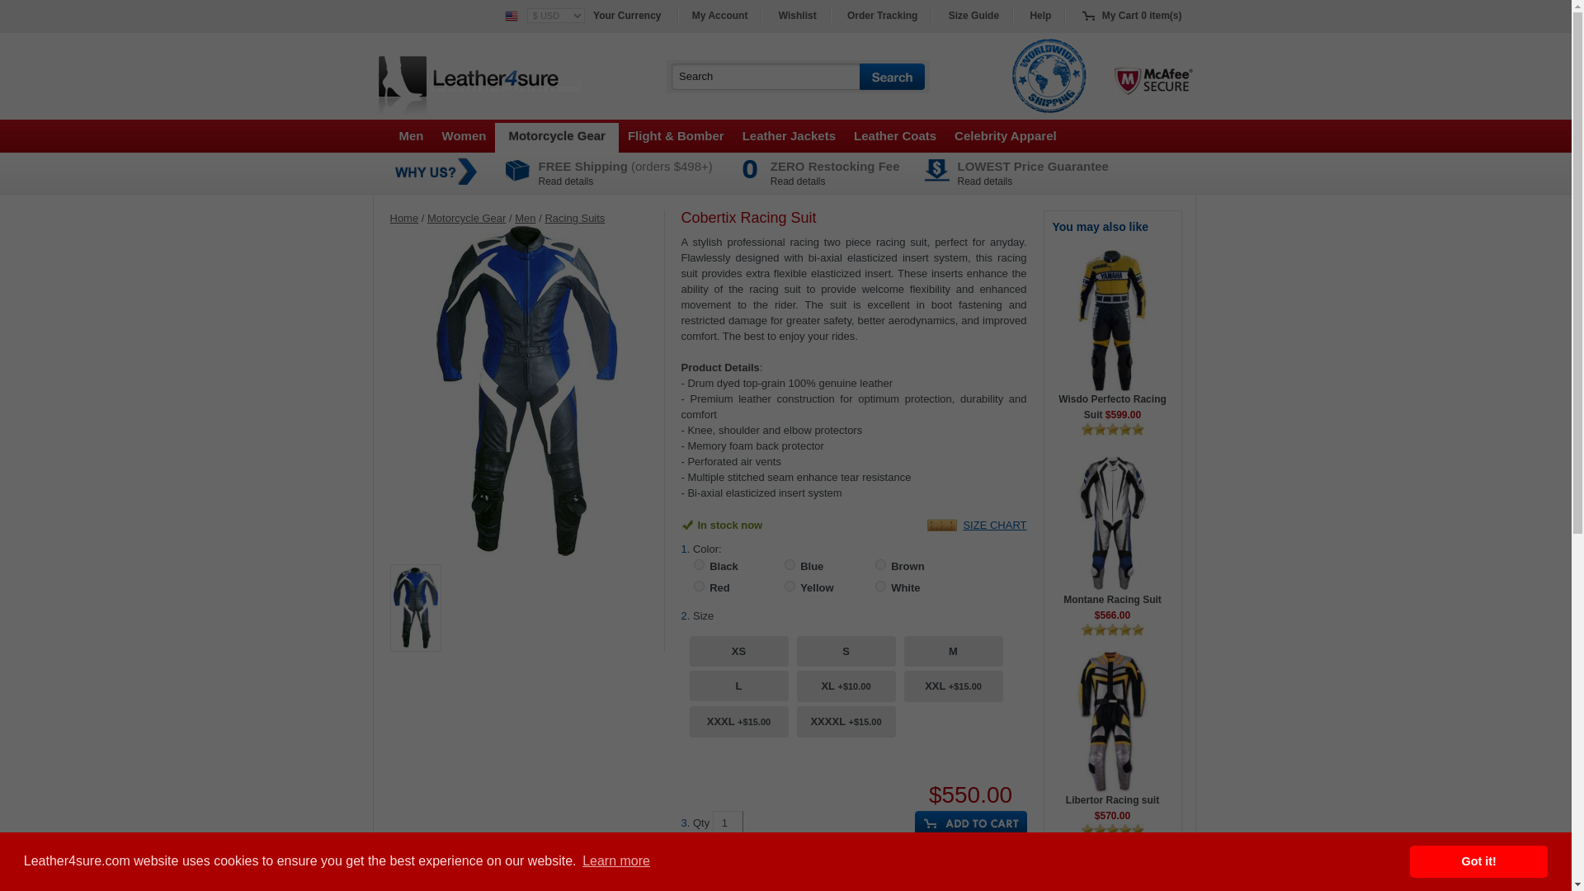  I want to click on Read details, so click(797, 181).